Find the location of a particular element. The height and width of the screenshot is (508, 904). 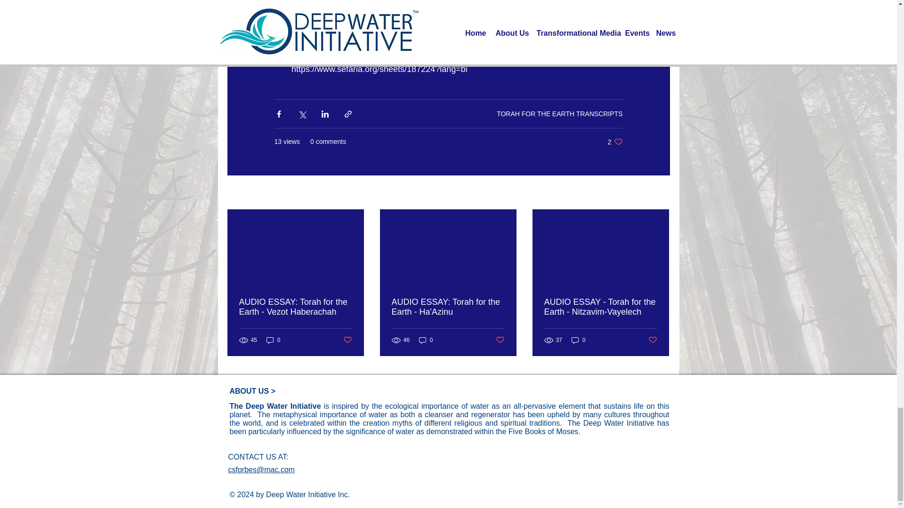

AUDIO ESSAY: Torah for the Earth - Vezot Haberachah is located at coordinates (296, 307).